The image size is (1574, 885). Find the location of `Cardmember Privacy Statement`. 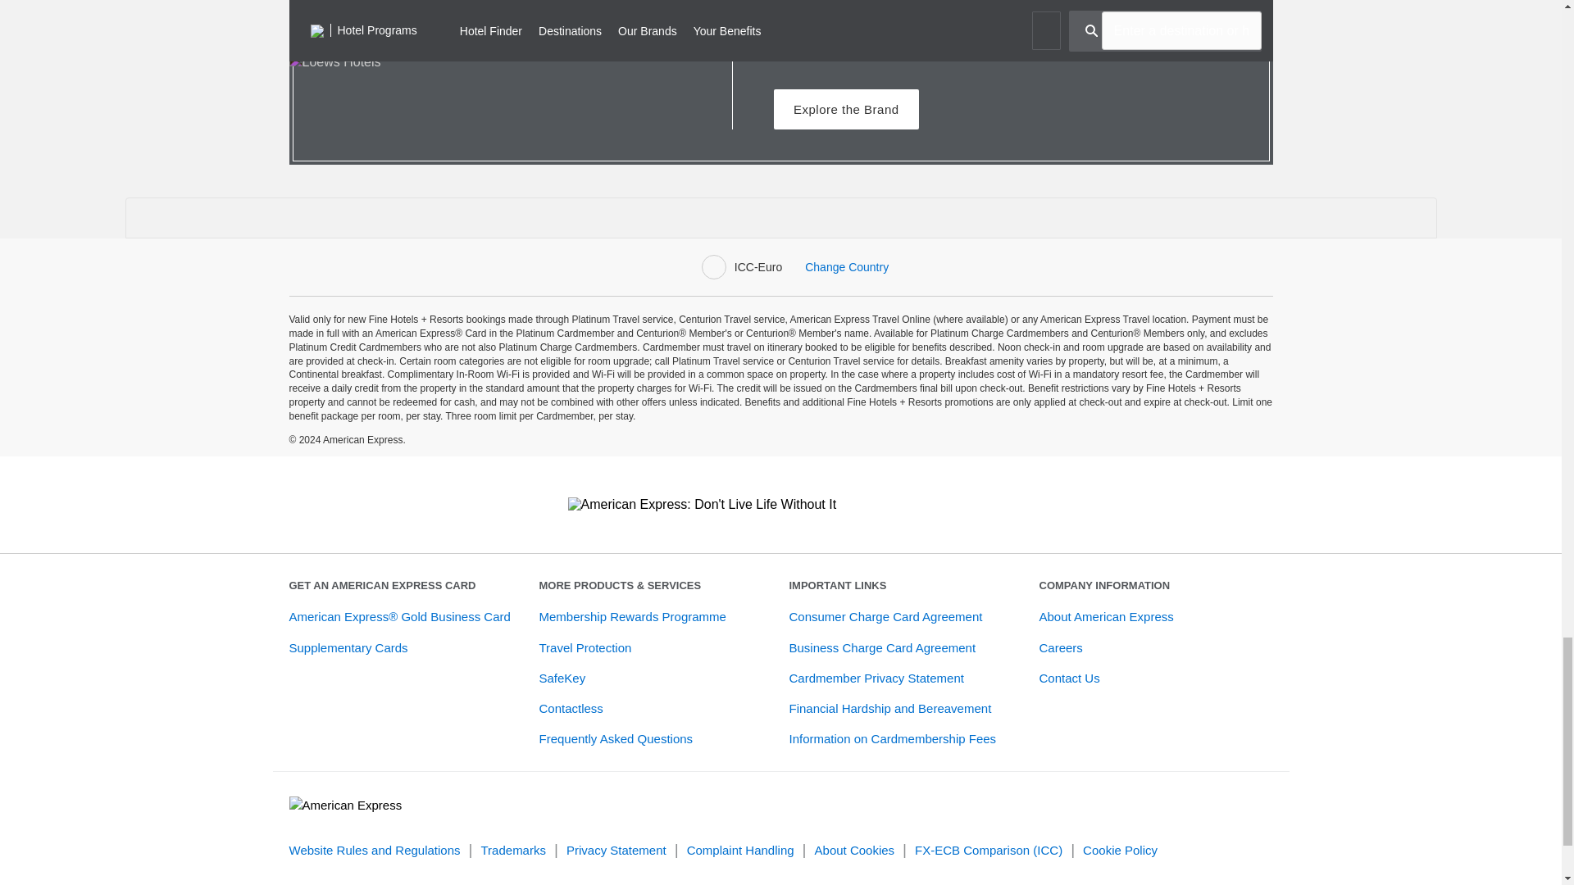

Cardmember Privacy Statement is located at coordinates (876, 677).